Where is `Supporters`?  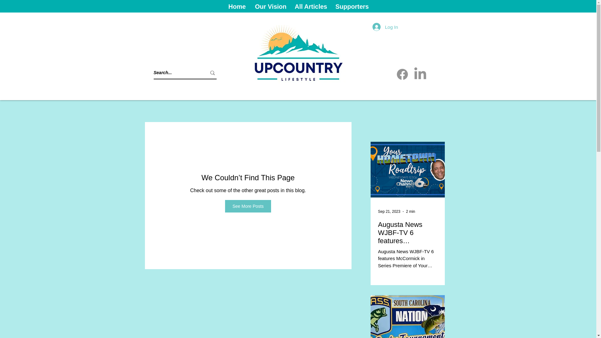 Supporters is located at coordinates (352, 6).